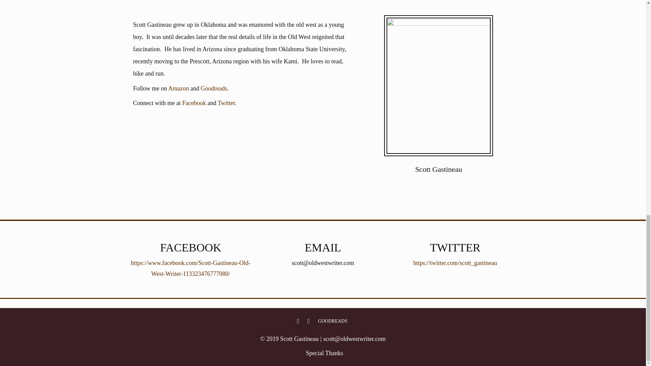 This screenshot has height=366, width=651. I want to click on Twitter, so click(309, 321).